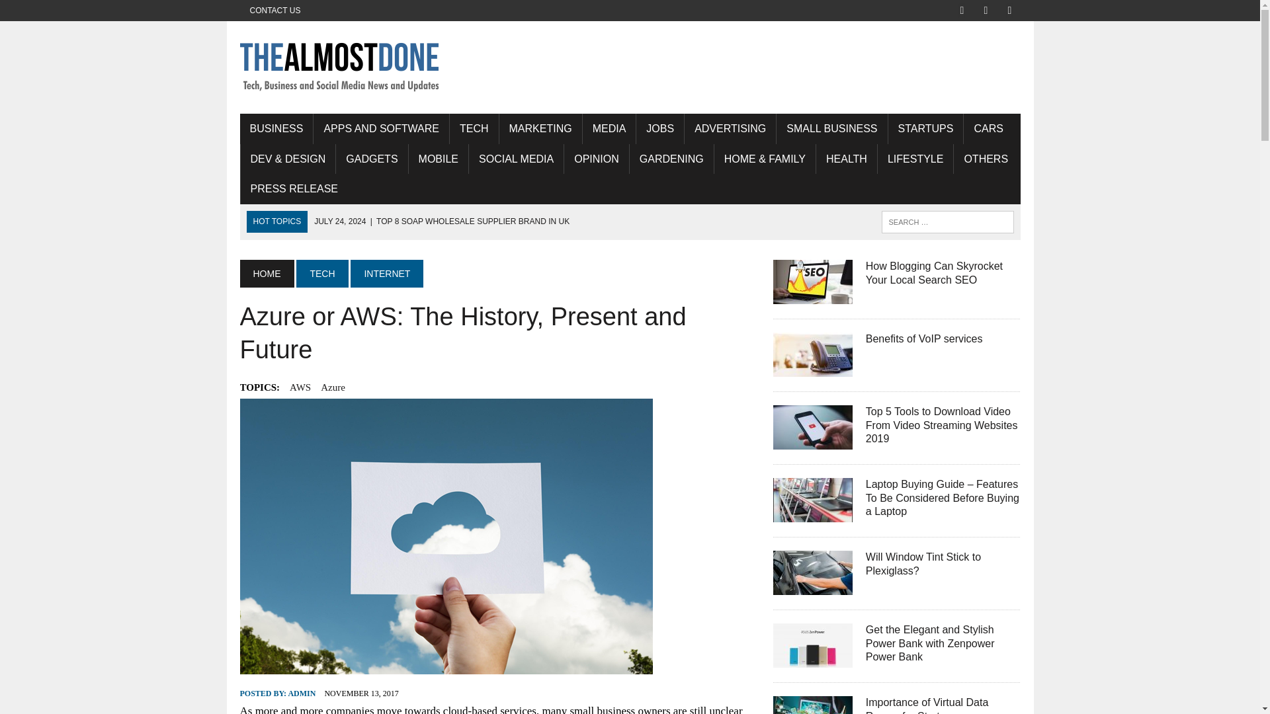 The width and height of the screenshot is (1270, 714). What do you see at coordinates (847, 159) in the screenshot?
I see `HEALTH` at bounding box center [847, 159].